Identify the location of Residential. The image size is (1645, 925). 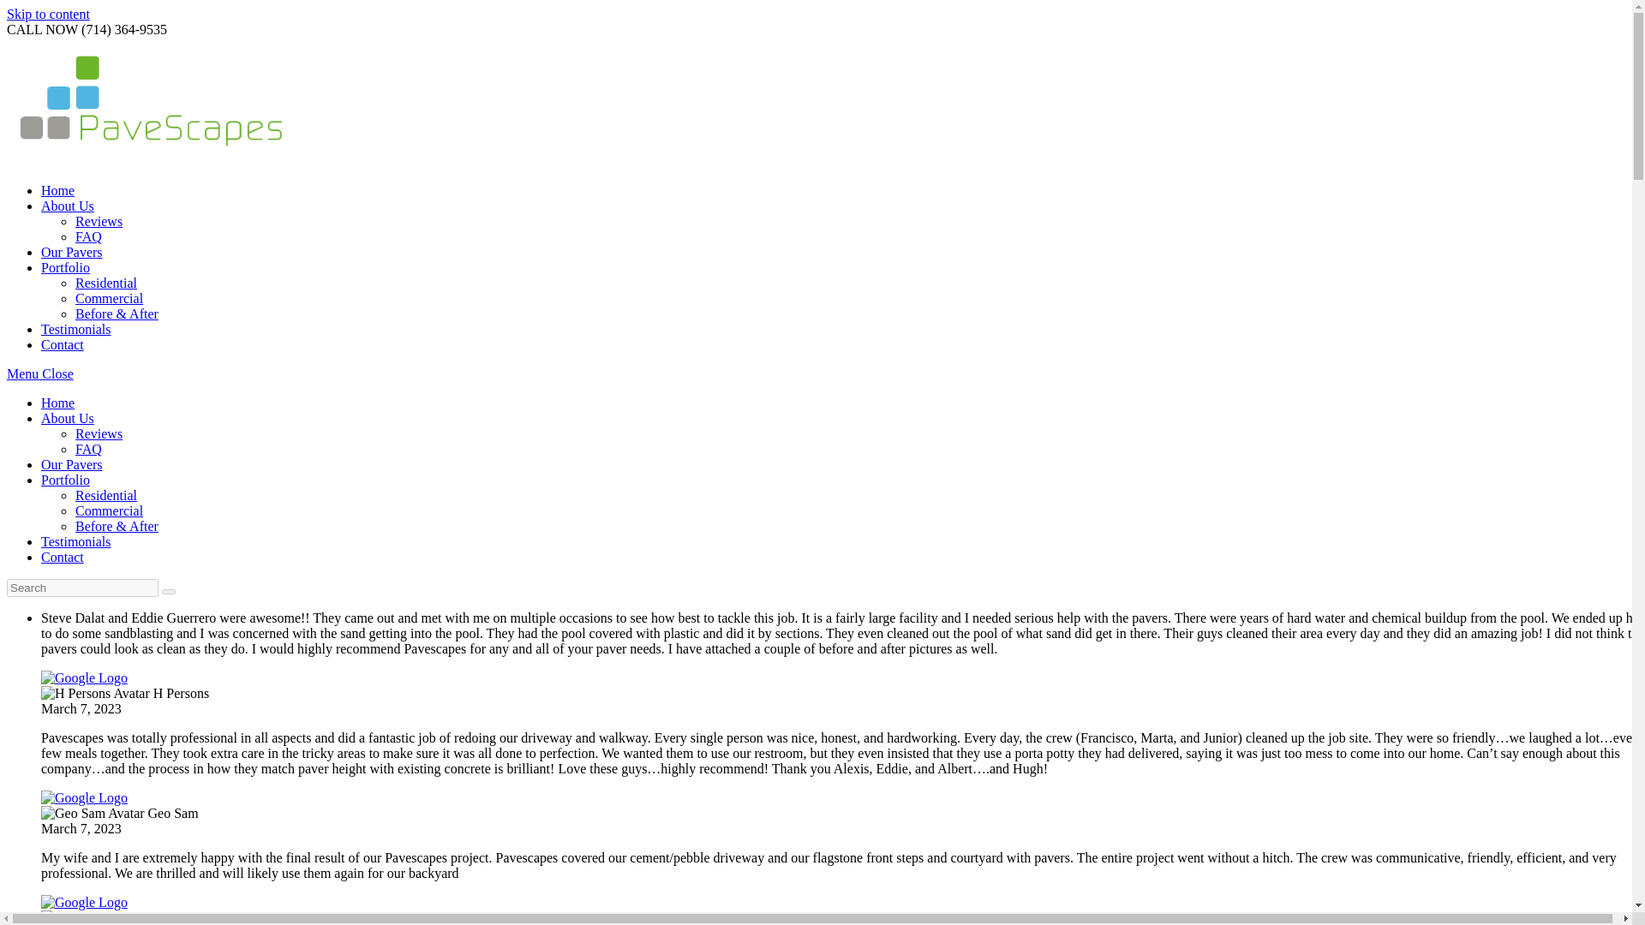
(106, 495).